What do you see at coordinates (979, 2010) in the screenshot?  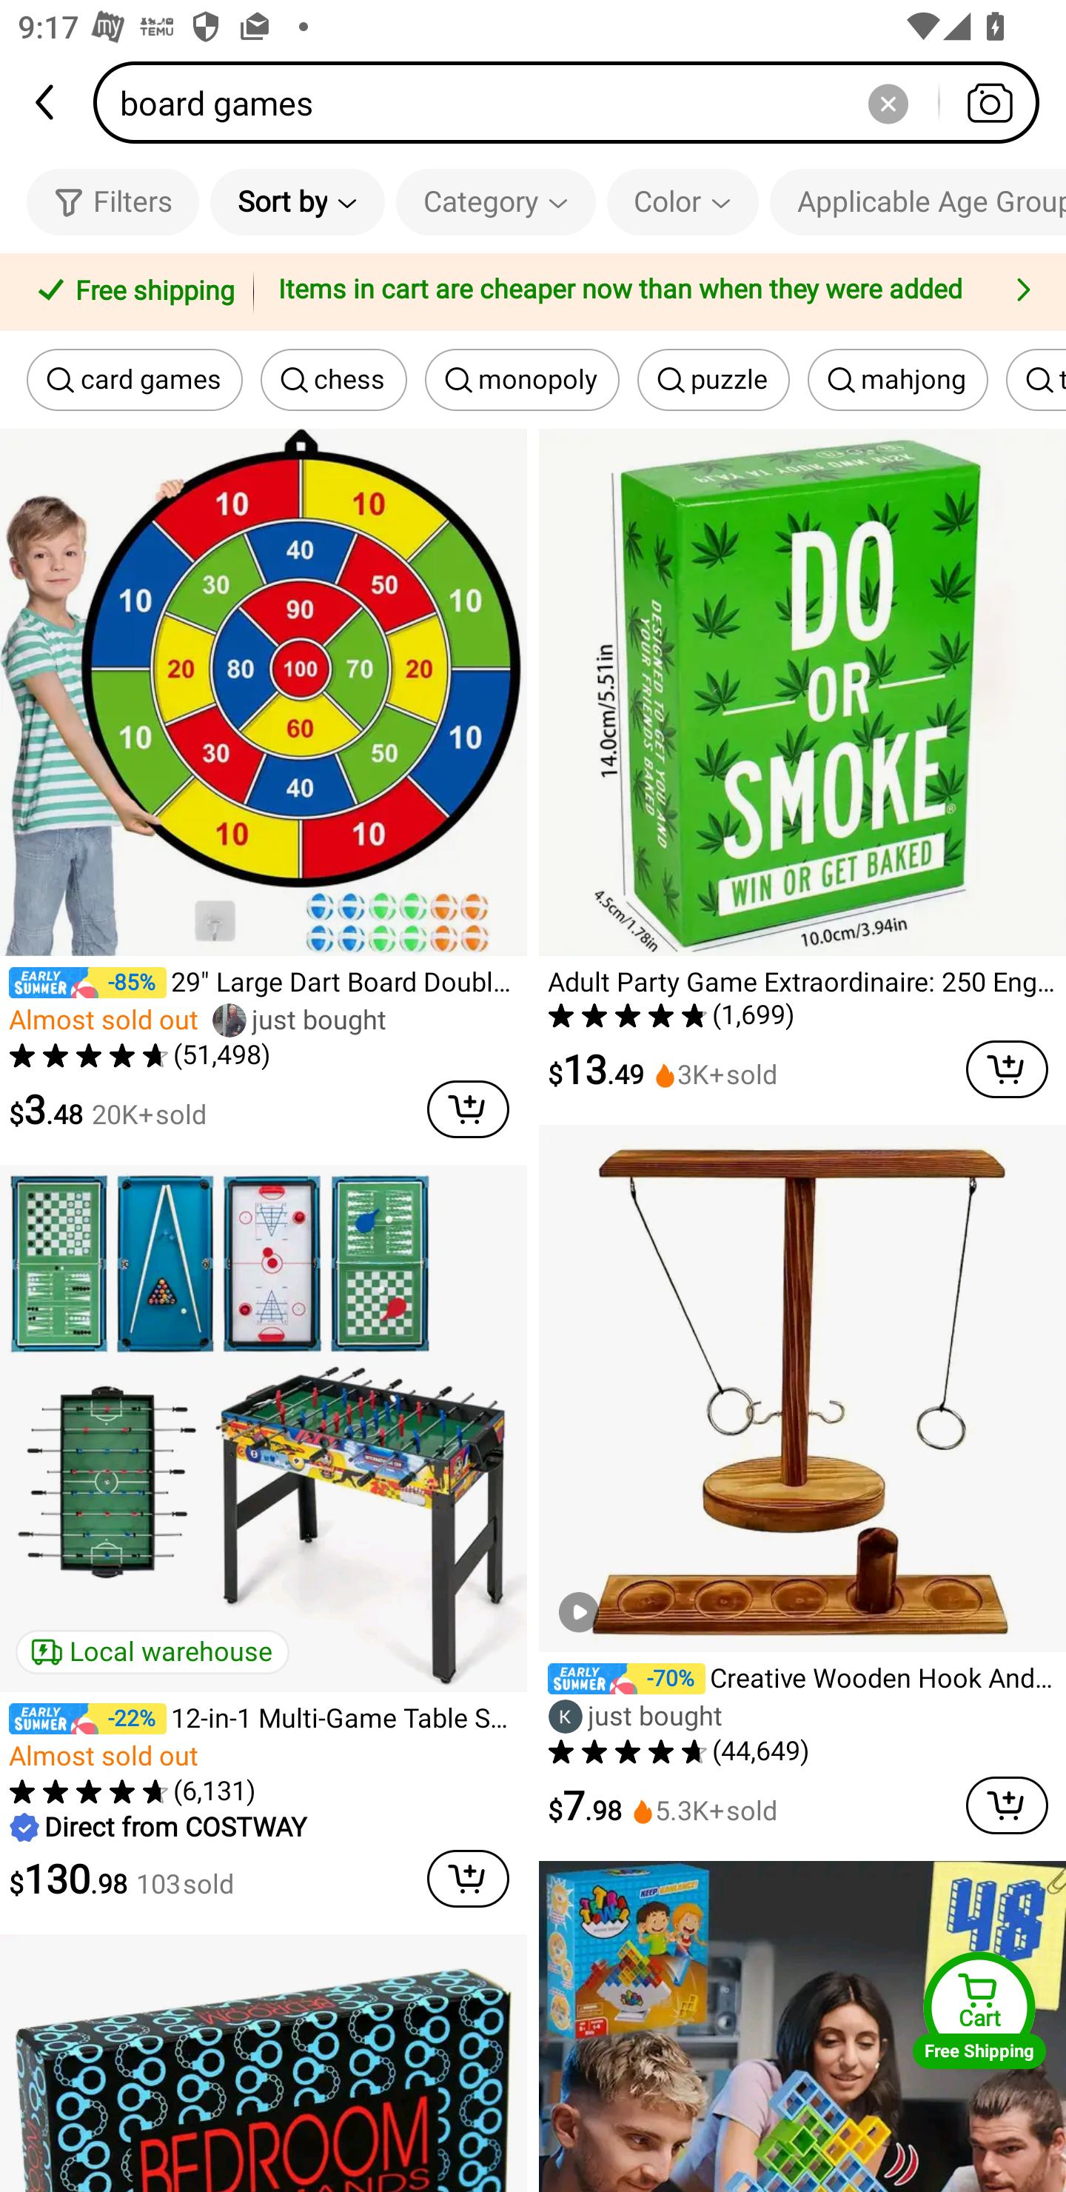 I see `Cart Free Shipping Cart` at bounding box center [979, 2010].